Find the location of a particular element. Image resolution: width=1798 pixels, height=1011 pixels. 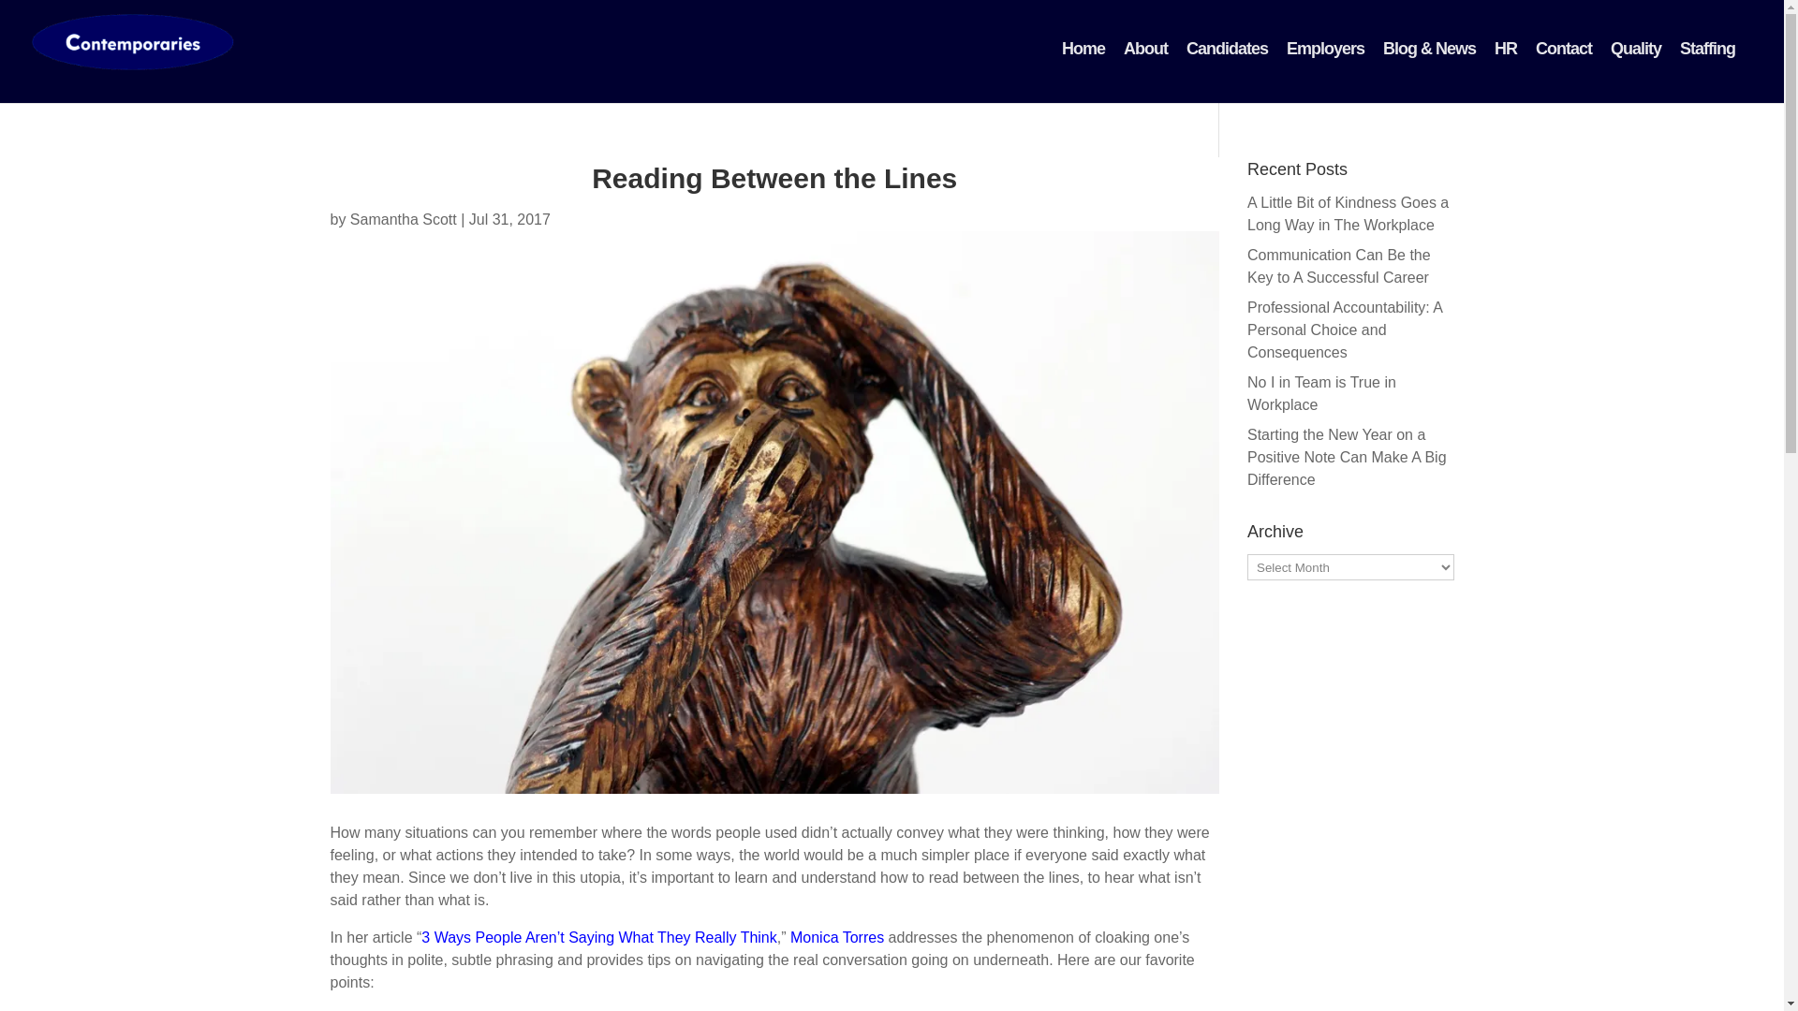

Candidates is located at coordinates (1227, 49).